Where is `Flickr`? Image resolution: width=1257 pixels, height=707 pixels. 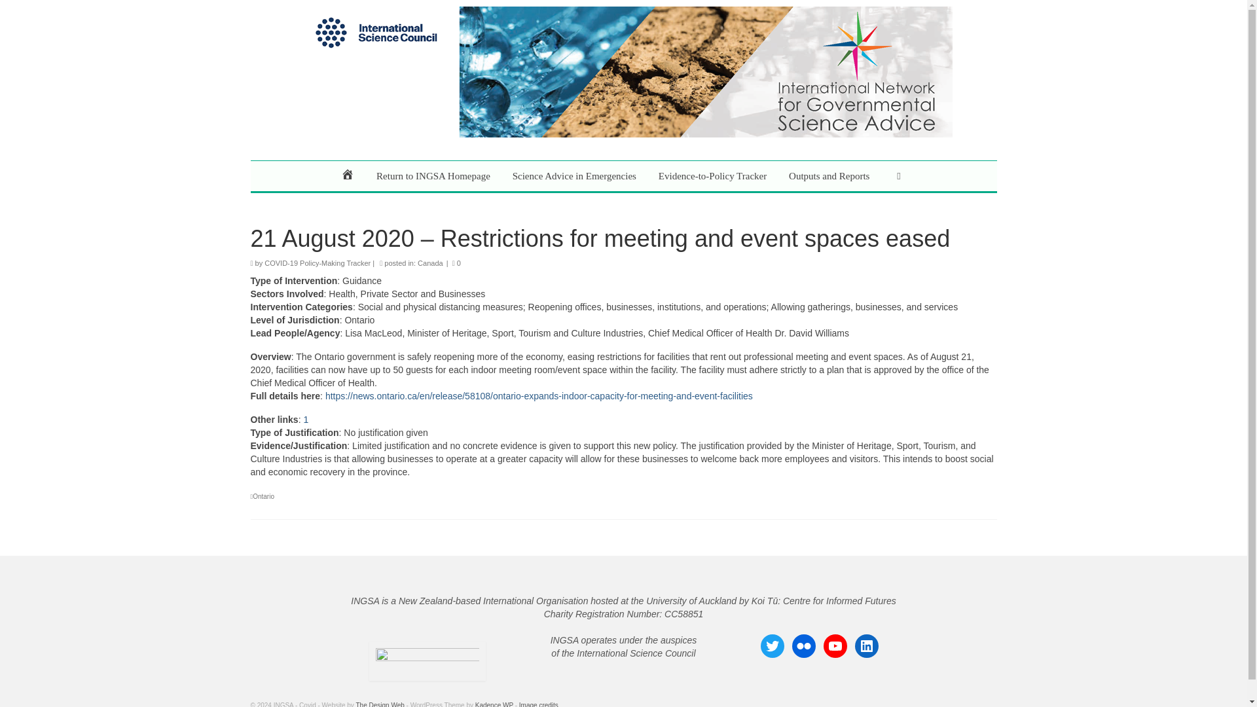 Flickr is located at coordinates (804, 645).